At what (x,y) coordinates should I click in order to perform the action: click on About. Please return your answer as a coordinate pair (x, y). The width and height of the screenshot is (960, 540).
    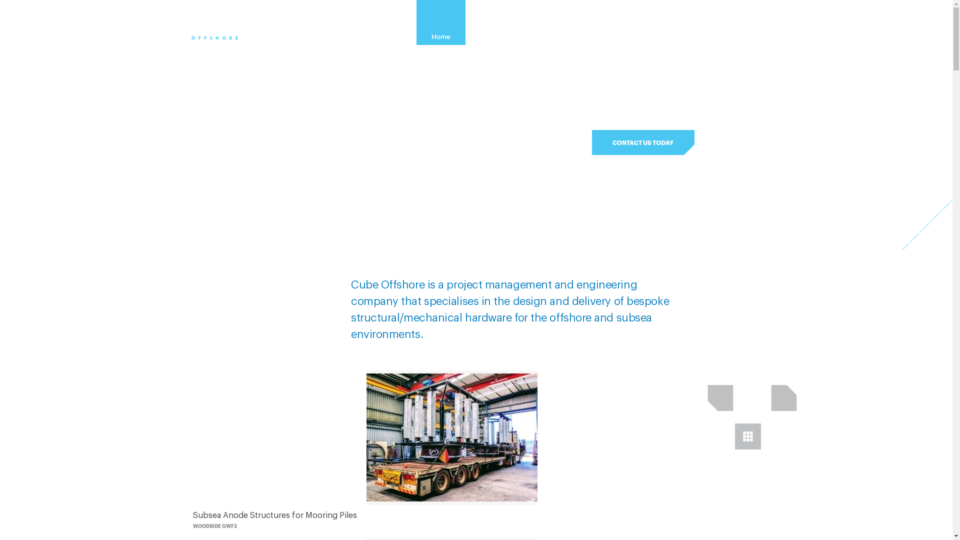
    Looking at the image, I should click on (489, 23).